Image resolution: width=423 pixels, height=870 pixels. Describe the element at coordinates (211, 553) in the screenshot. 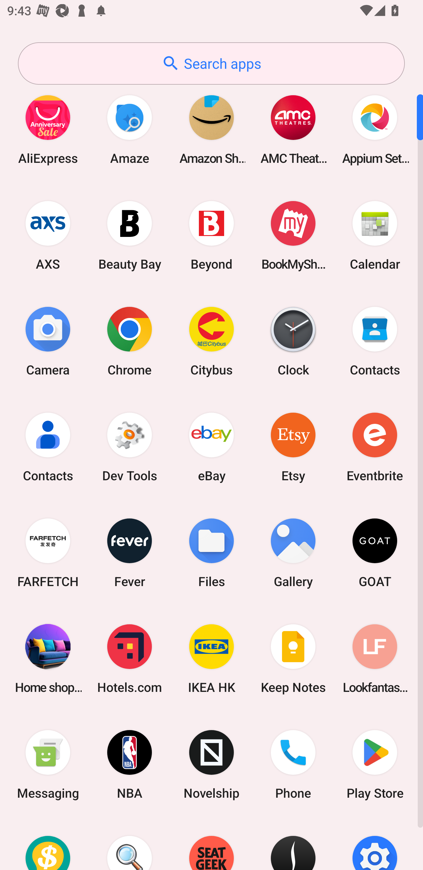

I see `Files` at that location.